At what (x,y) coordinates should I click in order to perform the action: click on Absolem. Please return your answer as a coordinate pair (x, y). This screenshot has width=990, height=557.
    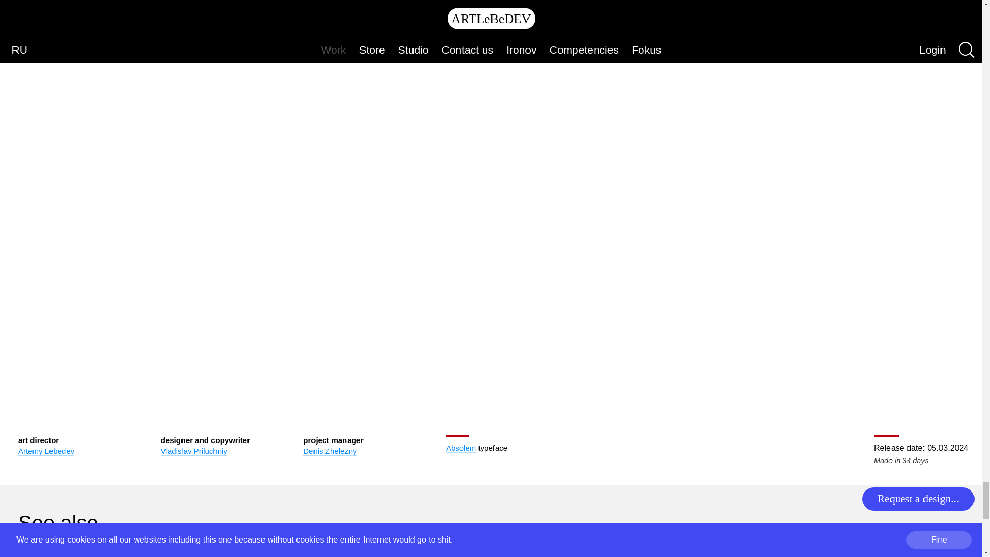
    Looking at the image, I should click on (461, 448).